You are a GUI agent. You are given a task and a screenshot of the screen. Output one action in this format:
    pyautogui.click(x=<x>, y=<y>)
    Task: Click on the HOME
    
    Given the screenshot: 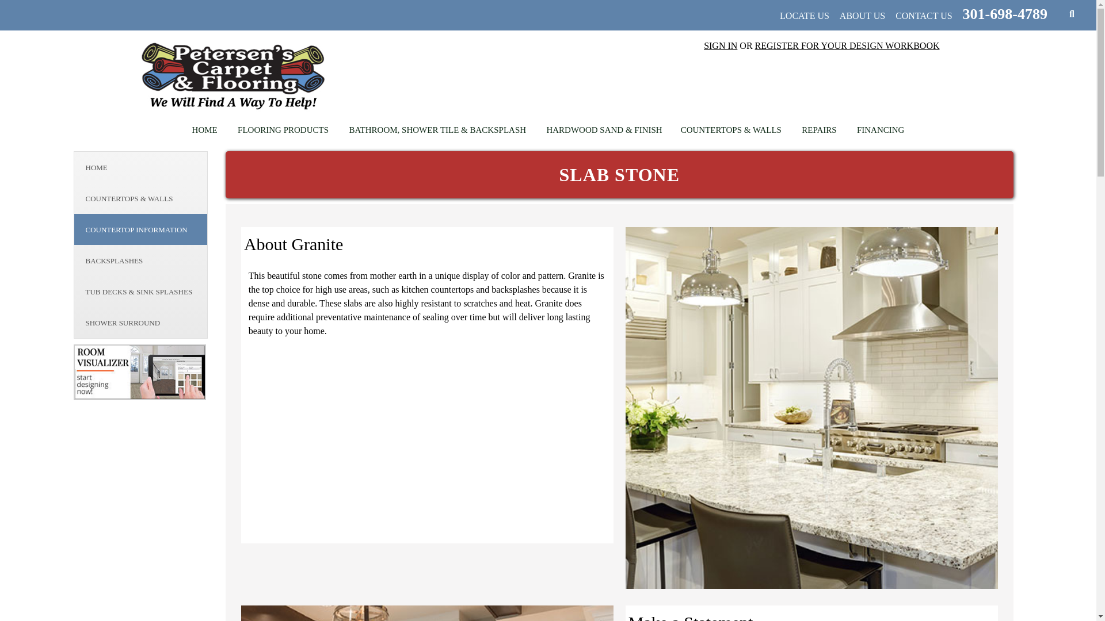 What is the action you would take?
    pyautogui.click(x=205, y=129)
    